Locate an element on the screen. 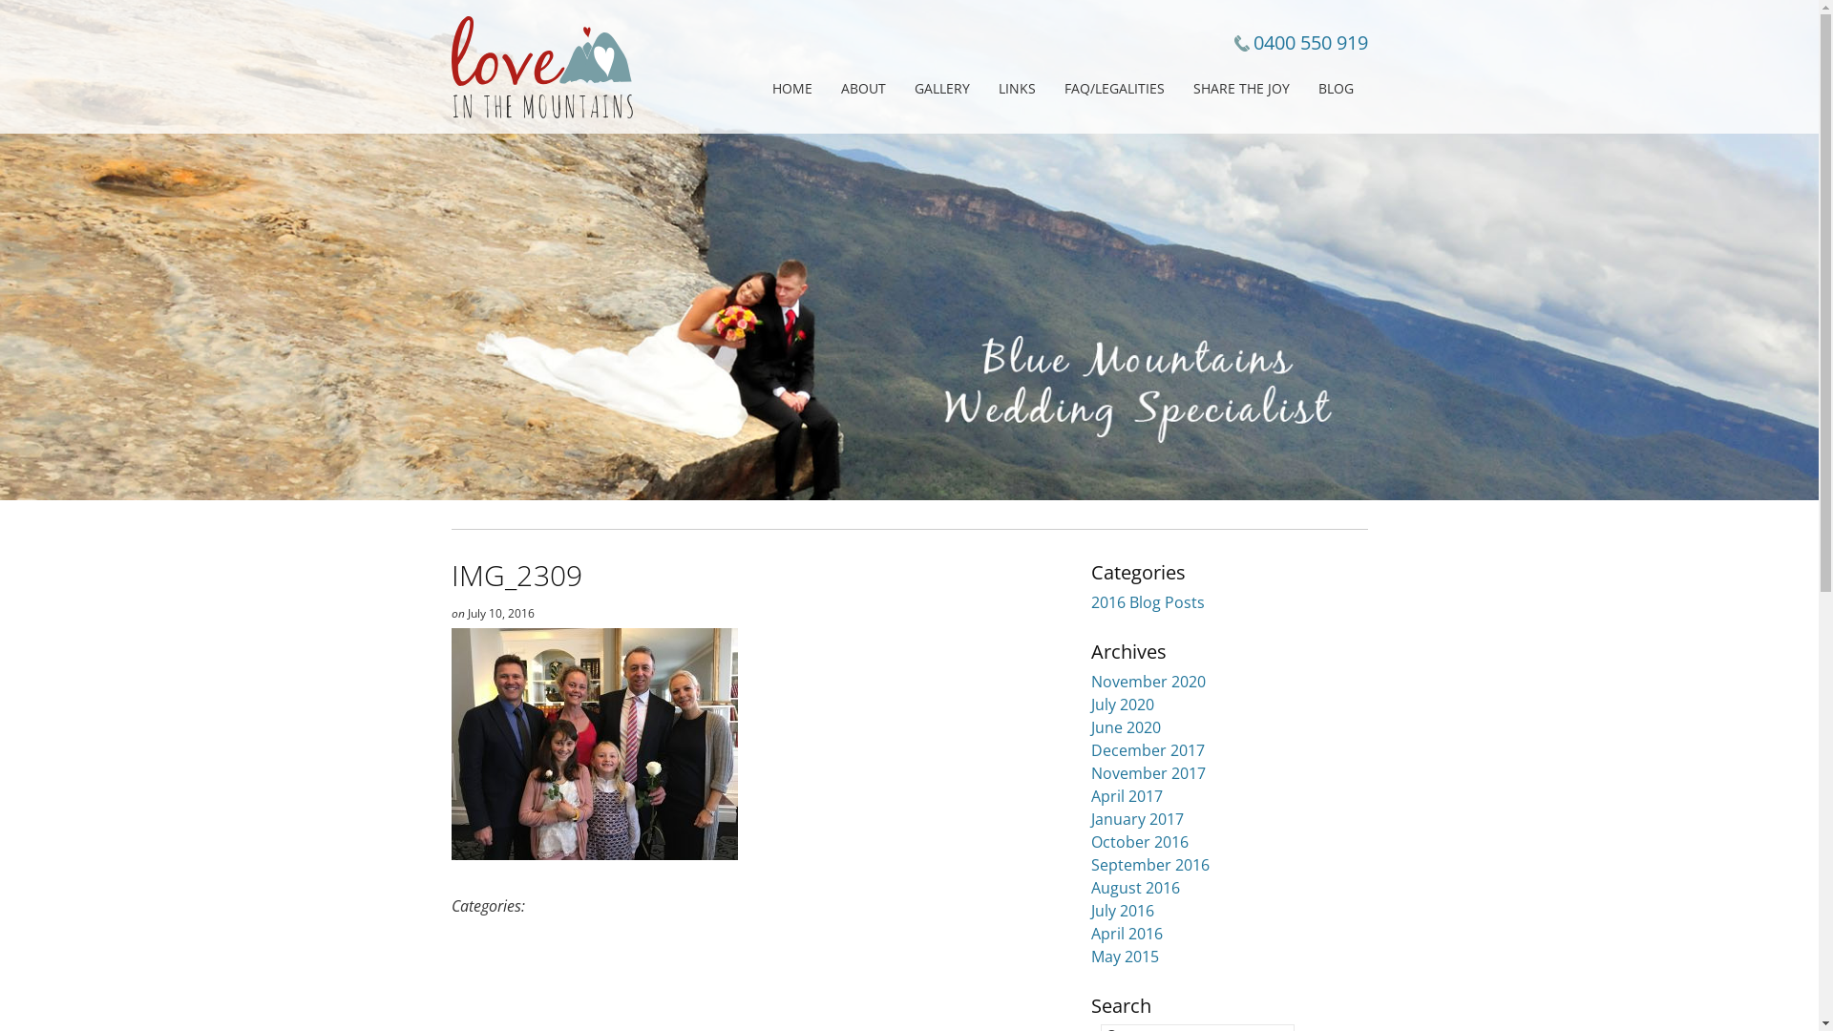  Love In The Mountains is located at coordinates (541, 67).